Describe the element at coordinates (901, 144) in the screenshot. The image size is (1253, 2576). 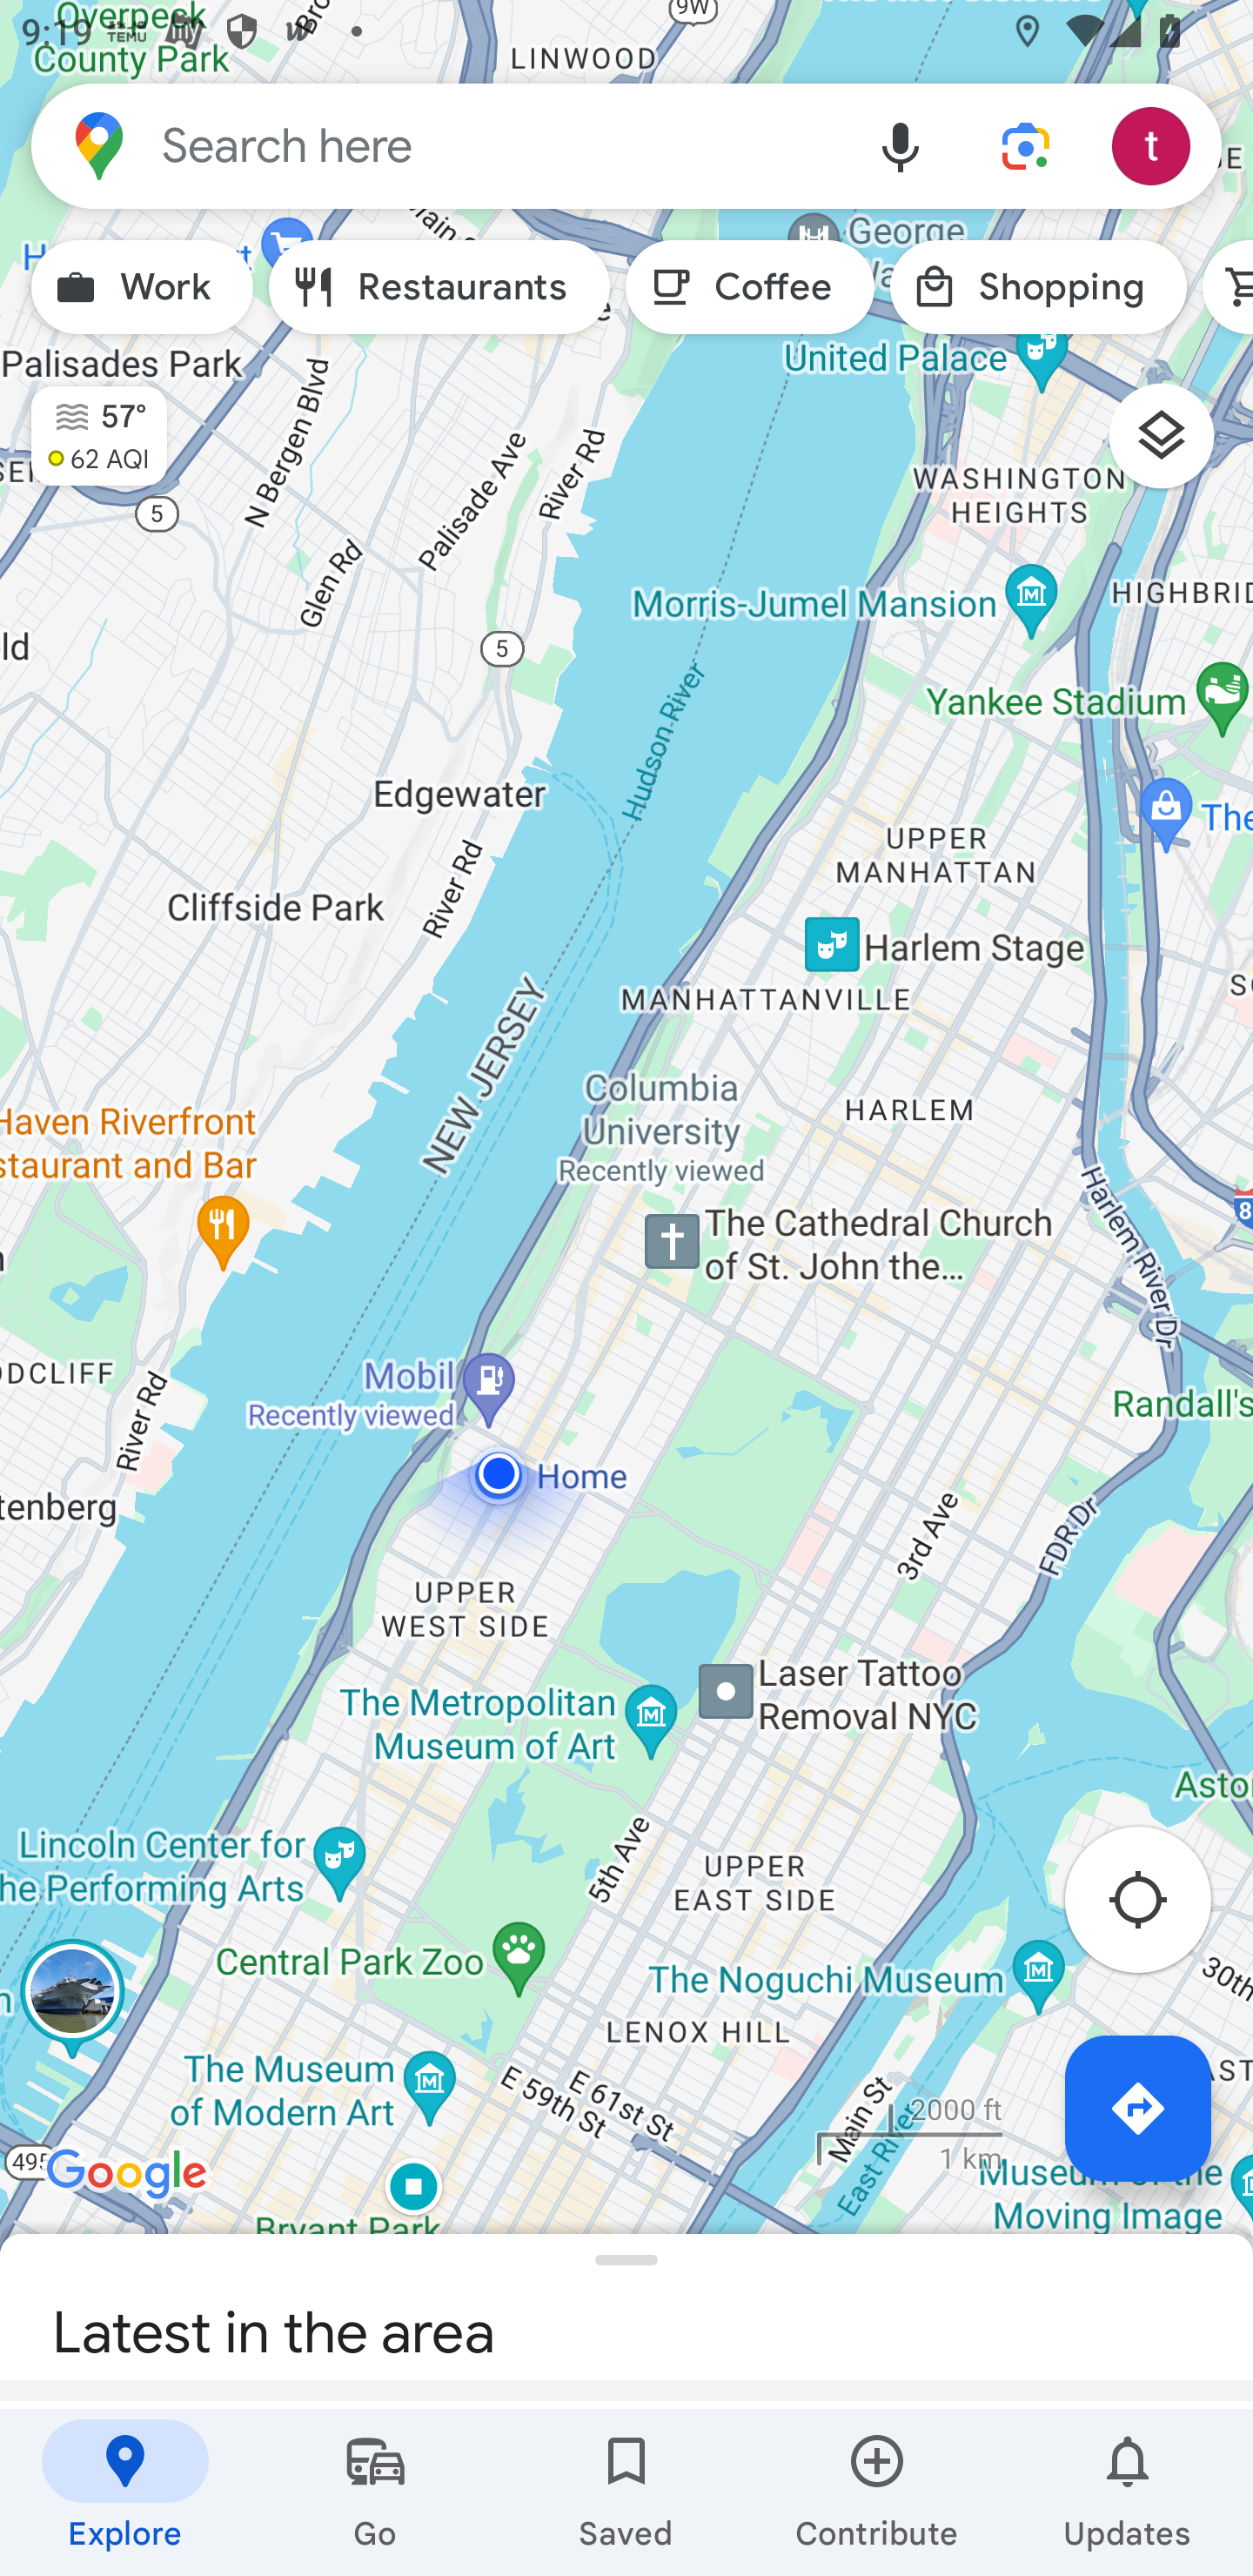
I see `Voice search` at that location.